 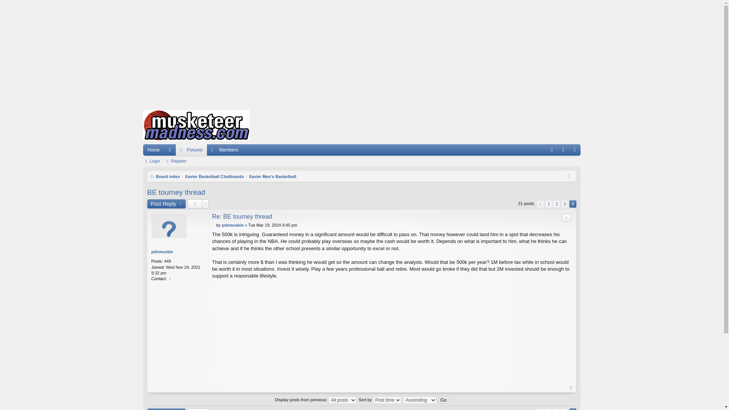 I want to click on pdxmuskie, so click(x=232, y=225).